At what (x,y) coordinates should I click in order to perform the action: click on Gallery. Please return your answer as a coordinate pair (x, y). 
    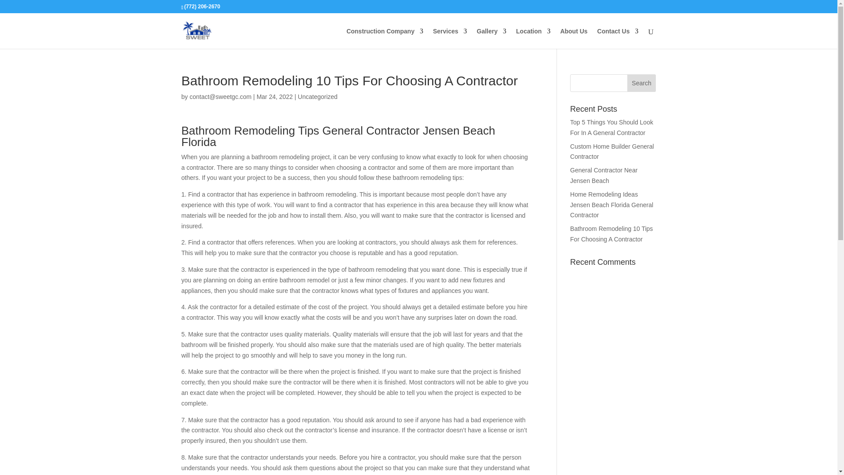
    Looking at the image, I should click on (491, 38).